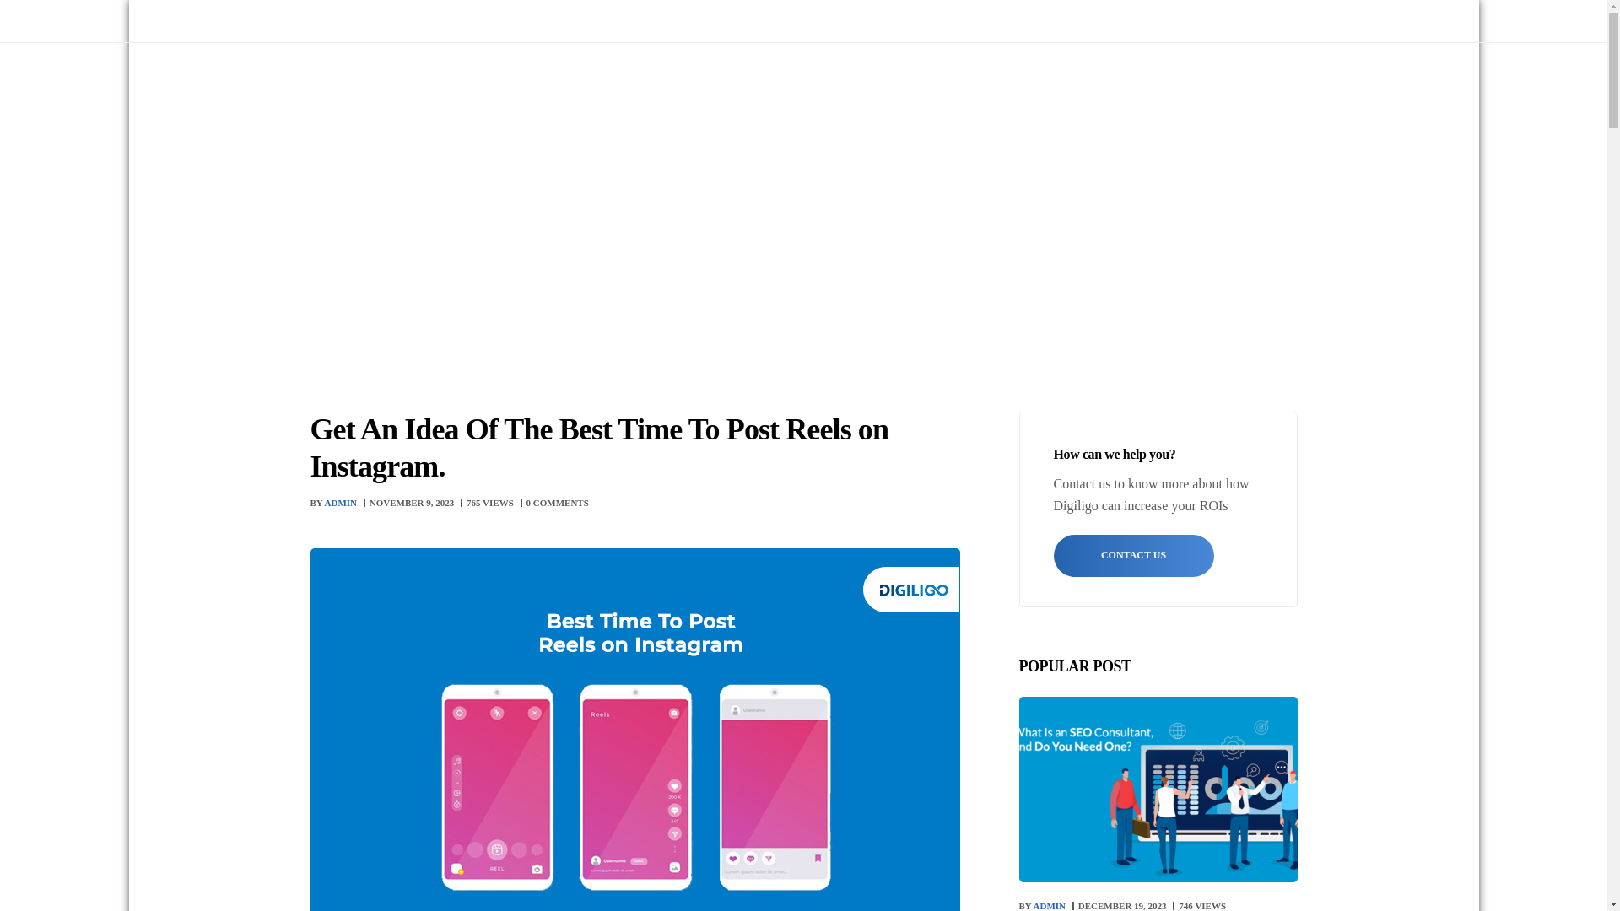 The height and width of the screenshot is (911, 1620). I want to click on Browse Author Articles, so click(335, 502).